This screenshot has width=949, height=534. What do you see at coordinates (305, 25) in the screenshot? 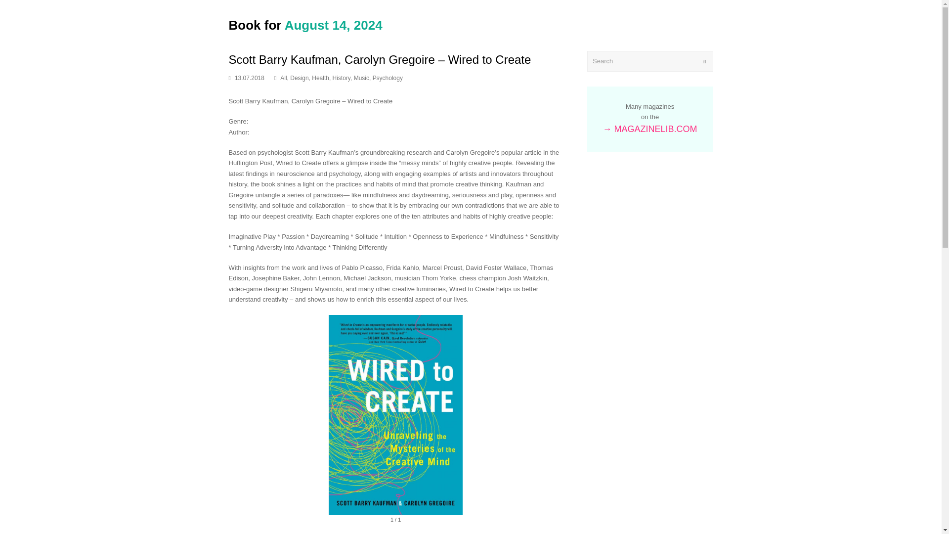
I see `Book for August 14, 2024` at bounding box center [305, 25].